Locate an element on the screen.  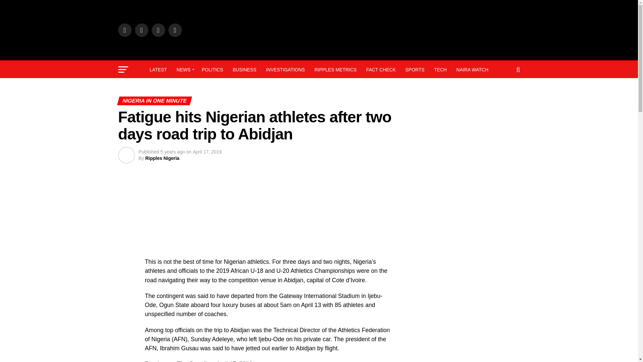
Posts by Ripples Nigeria is located at coordinates (162, 158).